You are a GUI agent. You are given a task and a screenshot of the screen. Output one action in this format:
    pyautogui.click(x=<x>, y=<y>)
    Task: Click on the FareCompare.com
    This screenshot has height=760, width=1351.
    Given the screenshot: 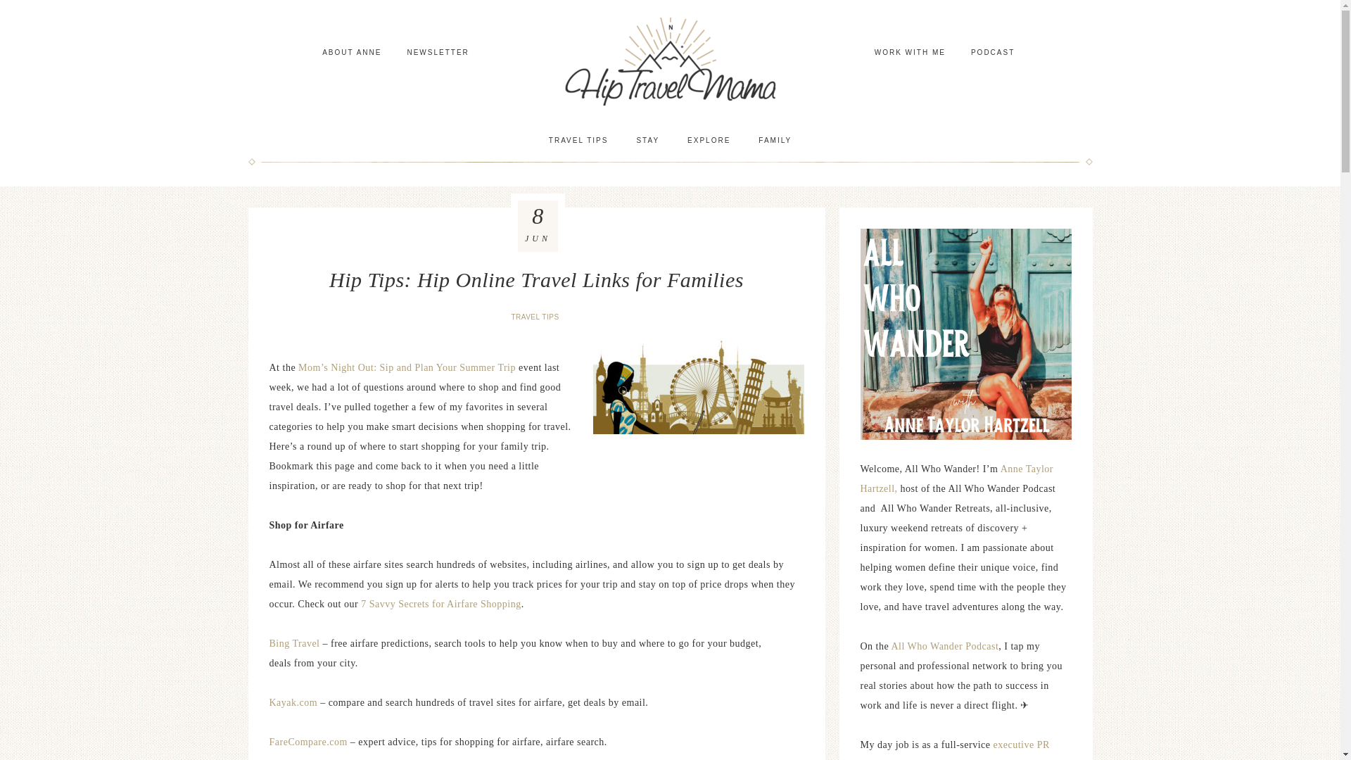 What is the action you would take?
    pyautogui.click(x=308, y=742)
    